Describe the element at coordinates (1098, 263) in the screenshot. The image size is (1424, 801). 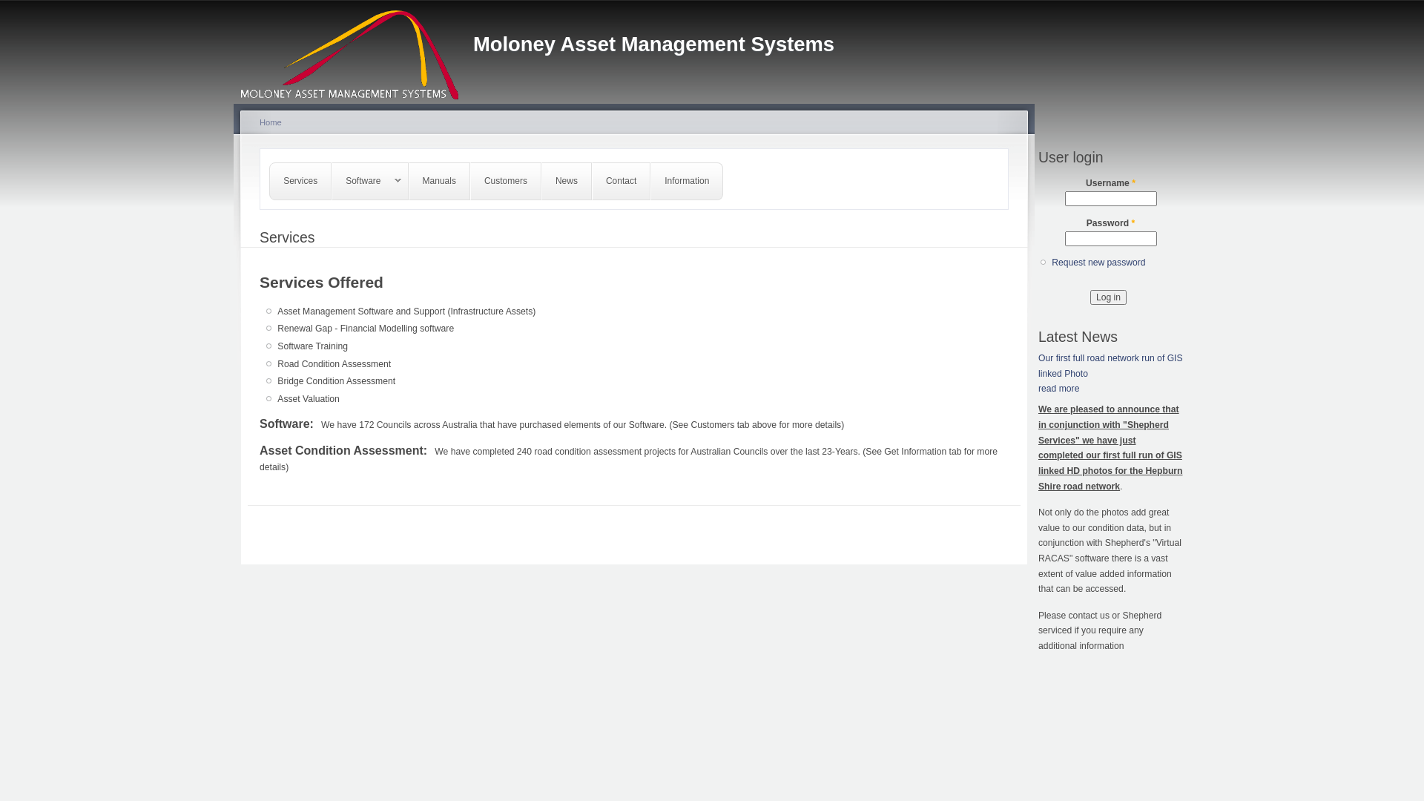
I see `Request new password` at that location.